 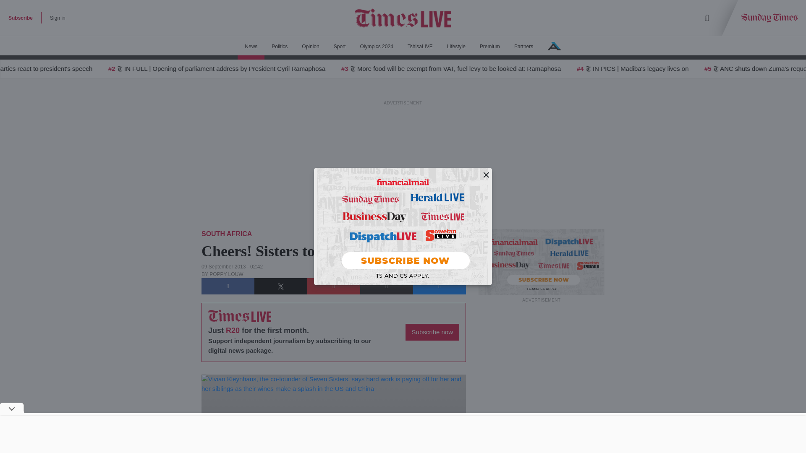 I want to click on News, so click(x=251, y=47).